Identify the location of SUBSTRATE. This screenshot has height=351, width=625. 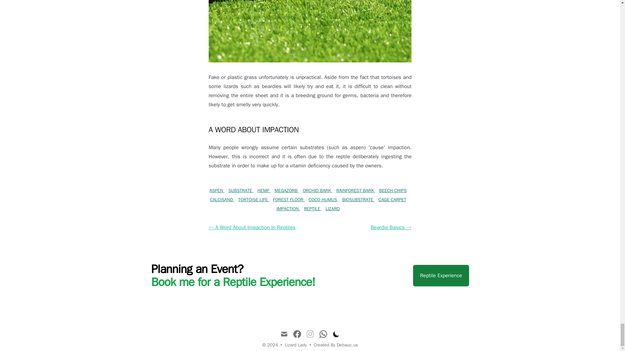
(241, 190).